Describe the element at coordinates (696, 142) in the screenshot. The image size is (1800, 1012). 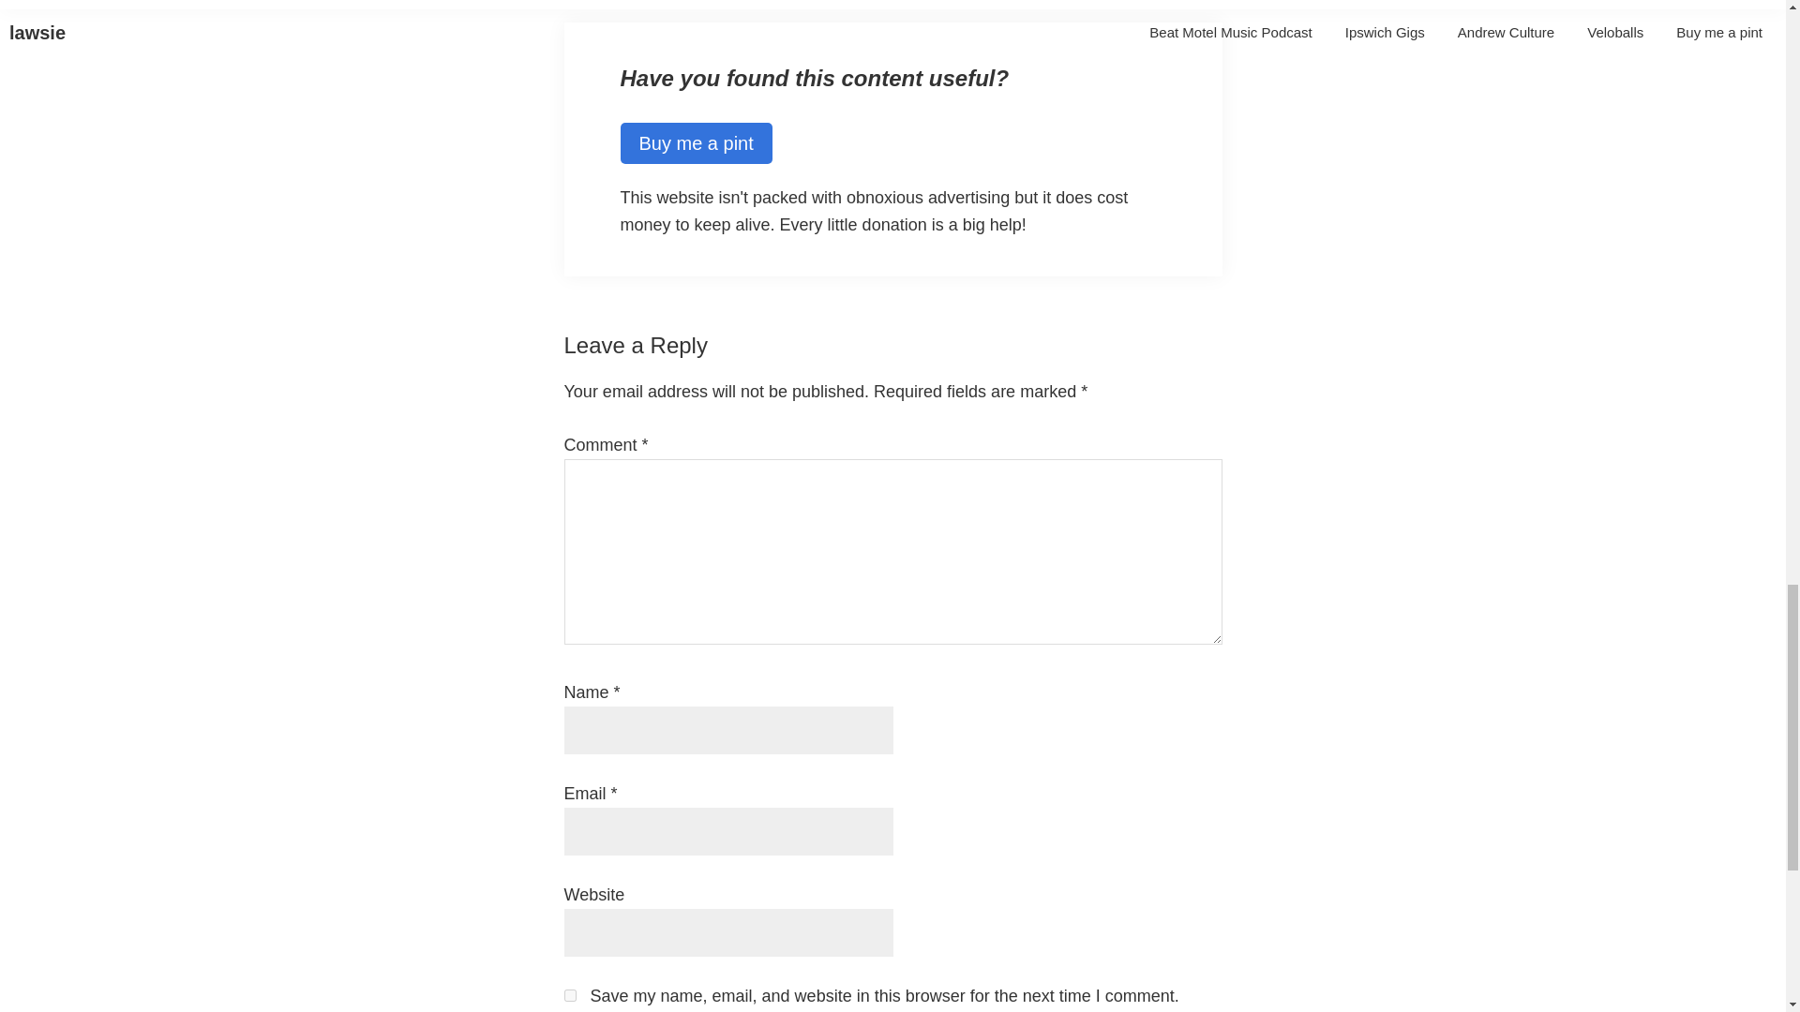
I see `Buy me a pint` at that location.